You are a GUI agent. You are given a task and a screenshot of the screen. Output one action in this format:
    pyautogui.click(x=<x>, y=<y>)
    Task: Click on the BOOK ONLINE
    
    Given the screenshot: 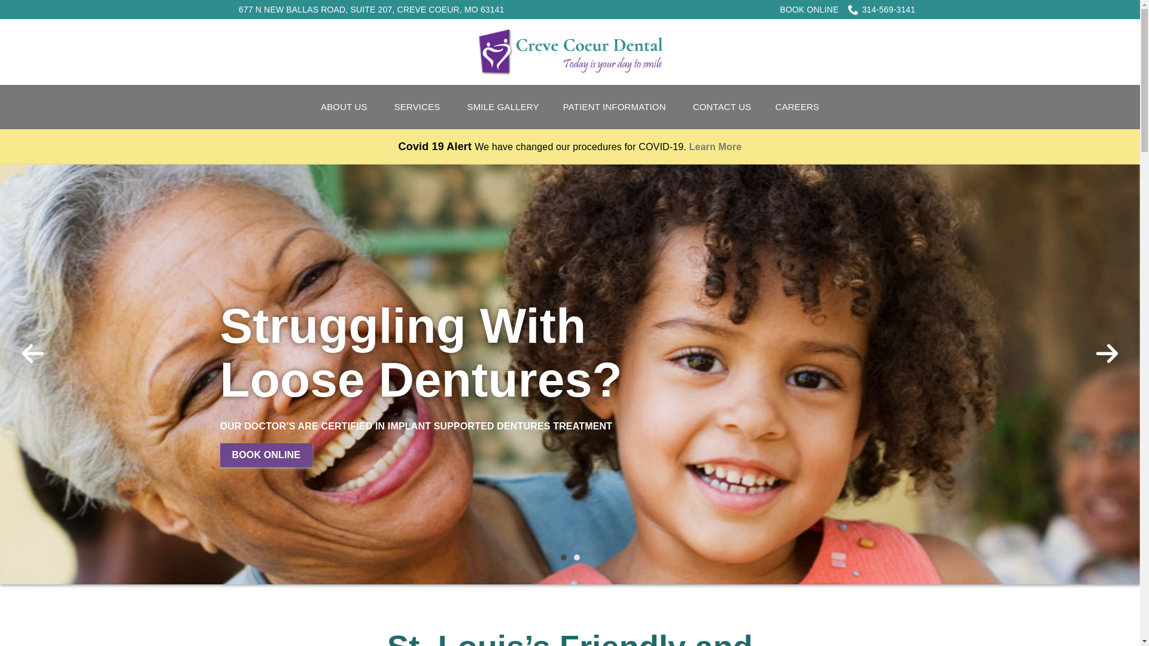 What is the action you would take?
    pyautogui.click(x=809, y=9)
    